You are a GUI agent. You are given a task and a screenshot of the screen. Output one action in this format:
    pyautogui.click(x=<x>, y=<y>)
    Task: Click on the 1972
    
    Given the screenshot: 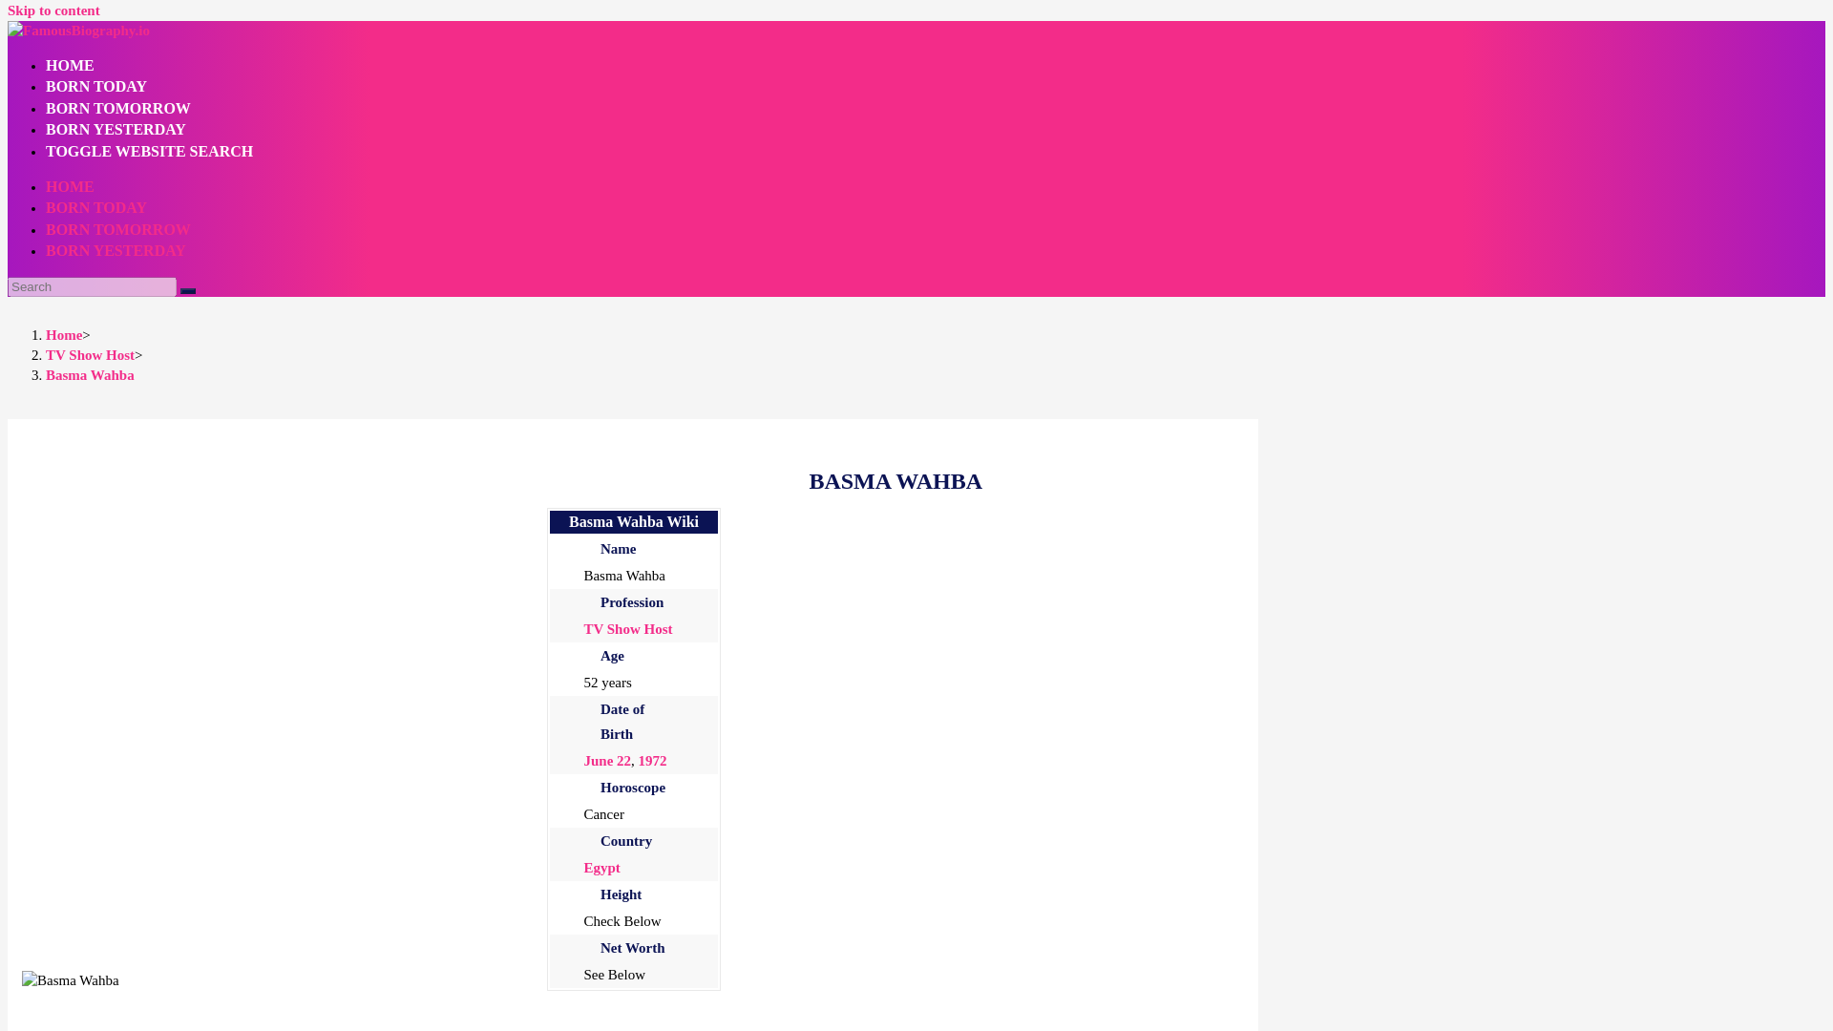 What is the action you would take?
    pyautogui.click(x=652, y=760)
    